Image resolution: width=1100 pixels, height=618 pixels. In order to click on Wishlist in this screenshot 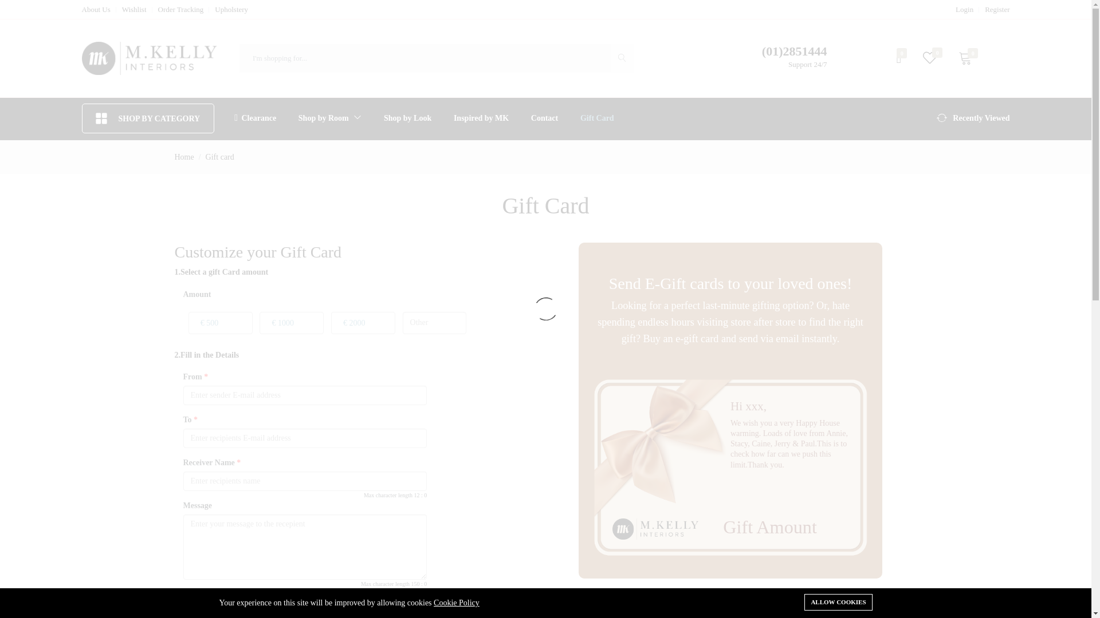, I will do `click(134, 9)`.